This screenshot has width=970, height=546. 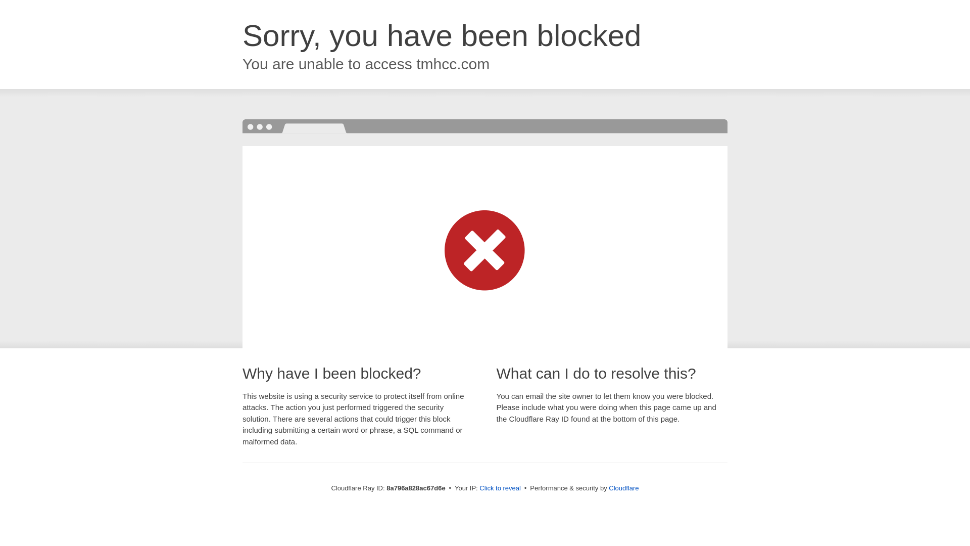 I want to click on Click to reveal, so click(x=500, y=488).